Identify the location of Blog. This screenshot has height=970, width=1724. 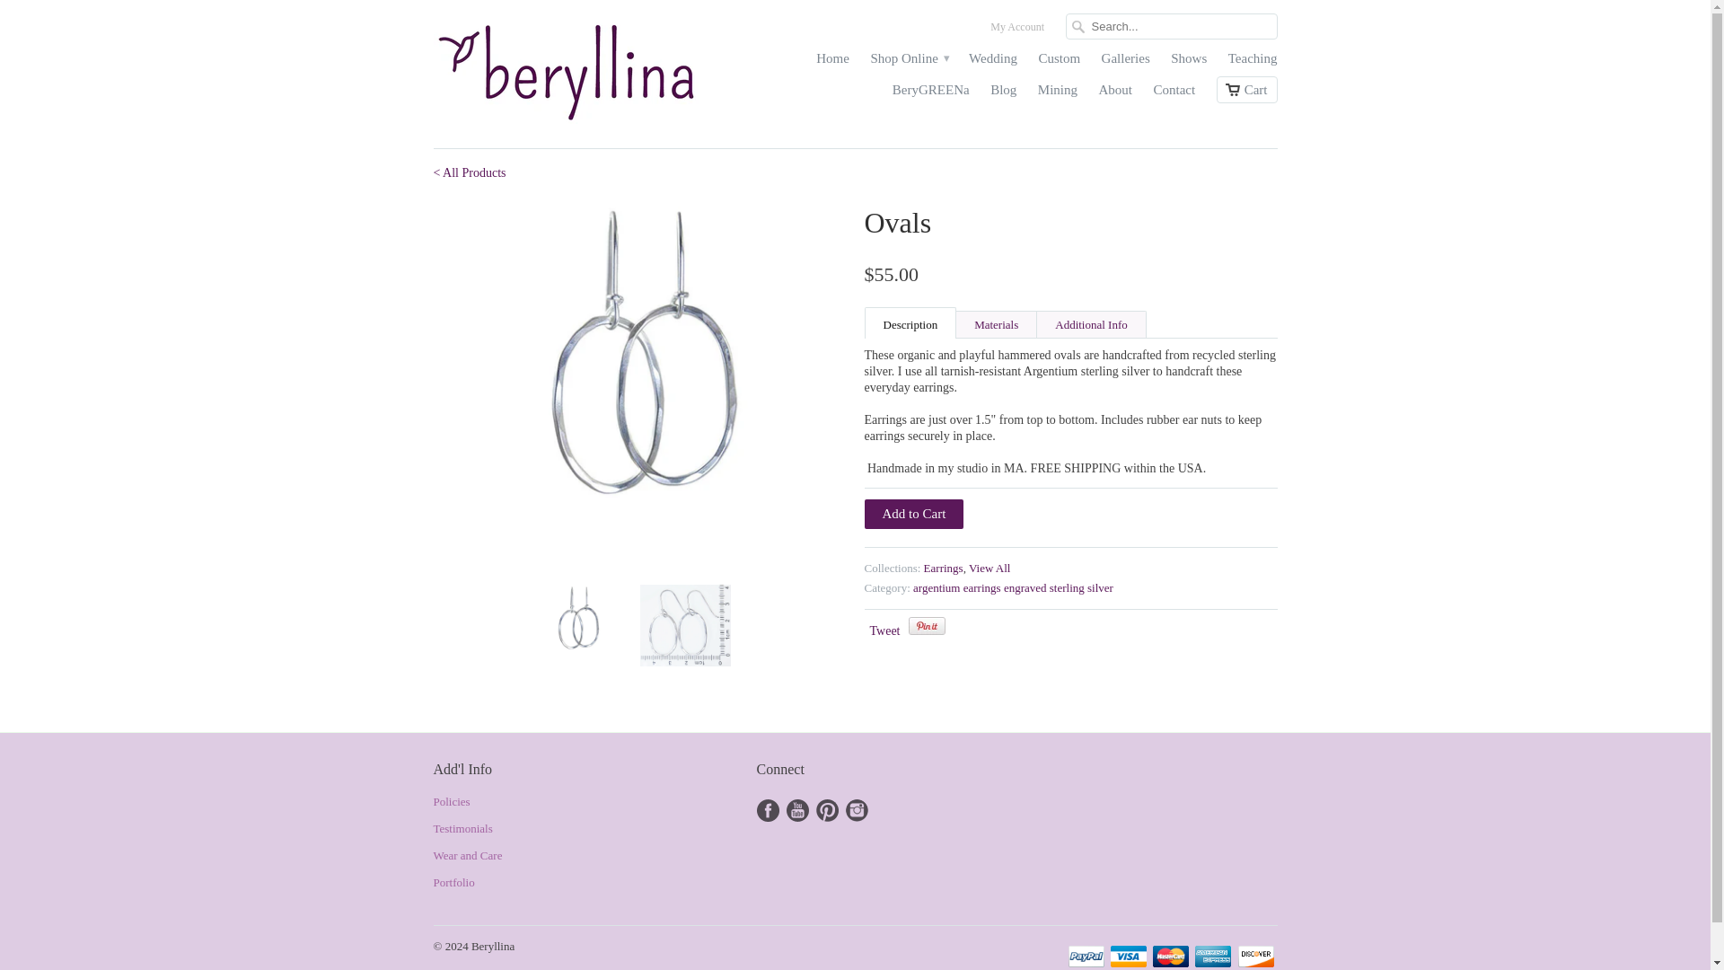
(1003, 93).